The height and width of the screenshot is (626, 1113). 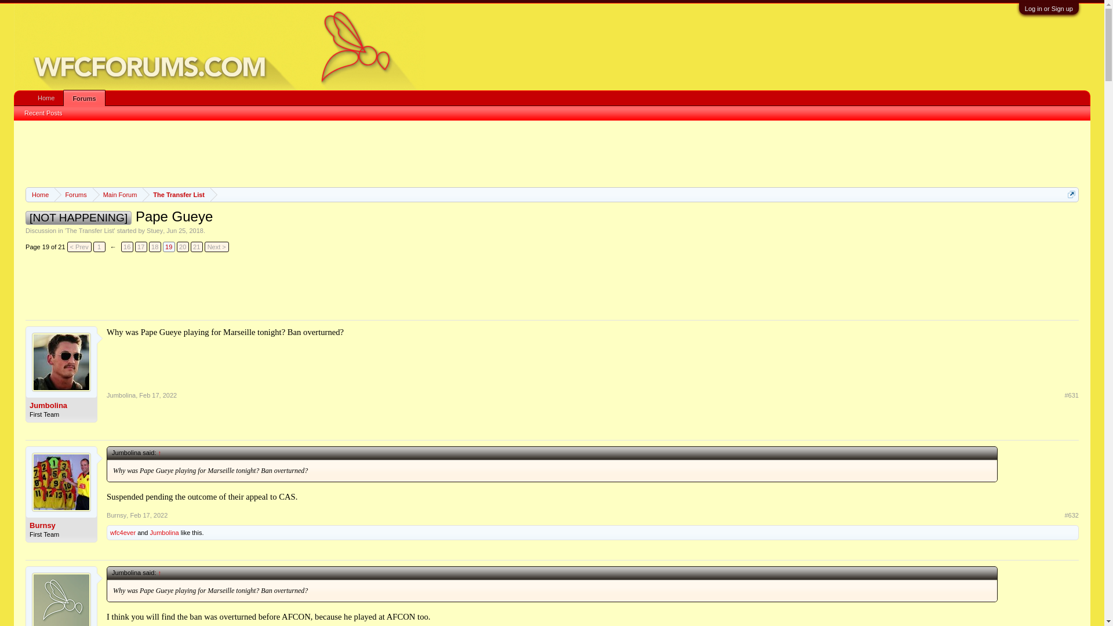 What do you see at coordinates (154, 231) in the screenshot?
I see `Stuey` at bounding box center [154, 231].